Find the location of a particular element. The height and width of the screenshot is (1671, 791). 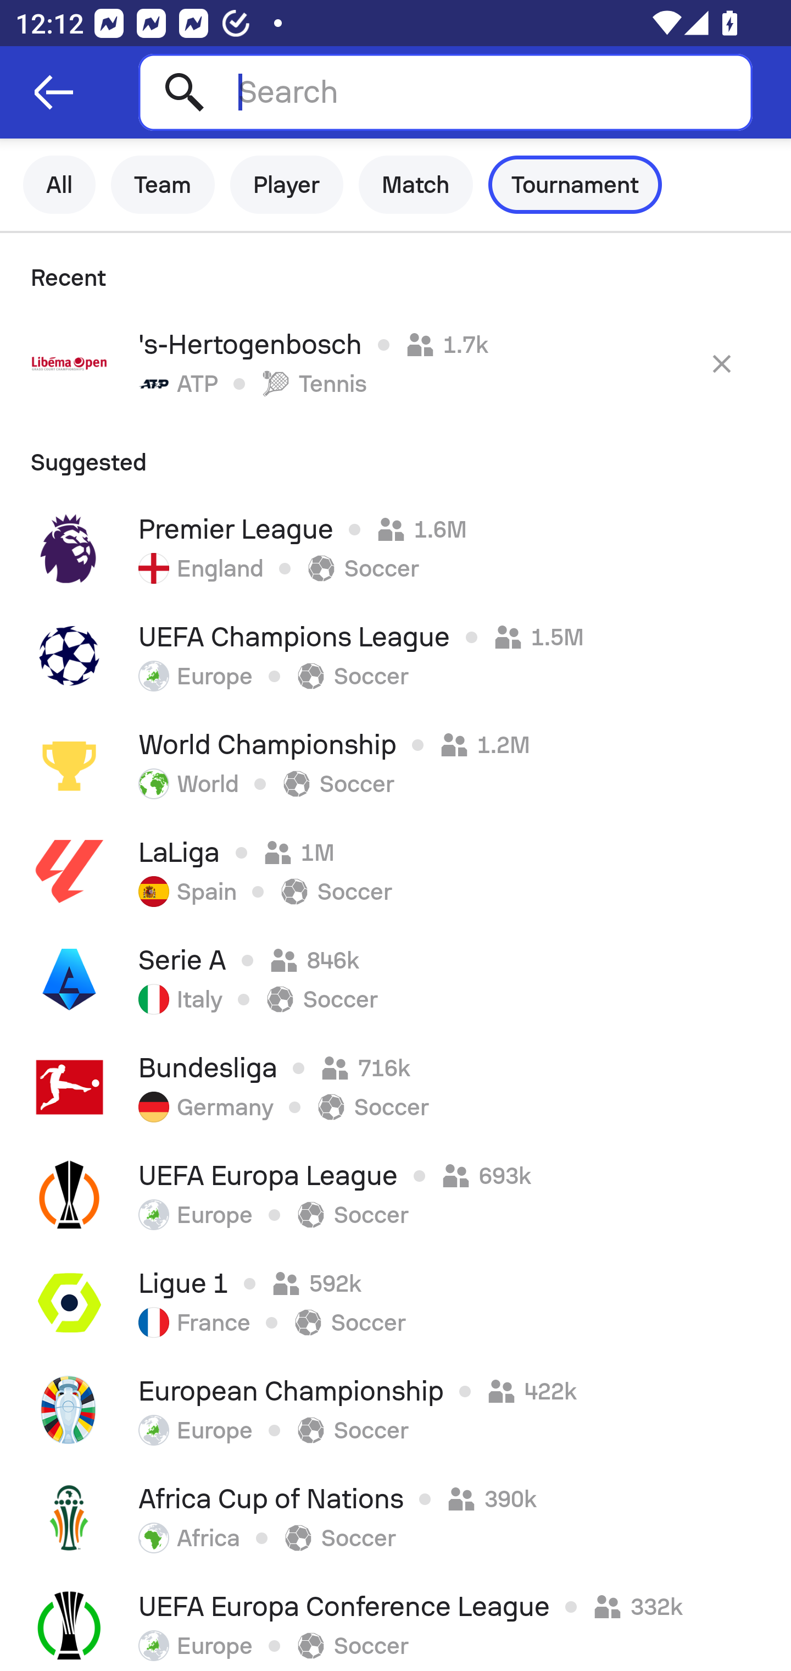

Team is located at coordinates (163, 185).